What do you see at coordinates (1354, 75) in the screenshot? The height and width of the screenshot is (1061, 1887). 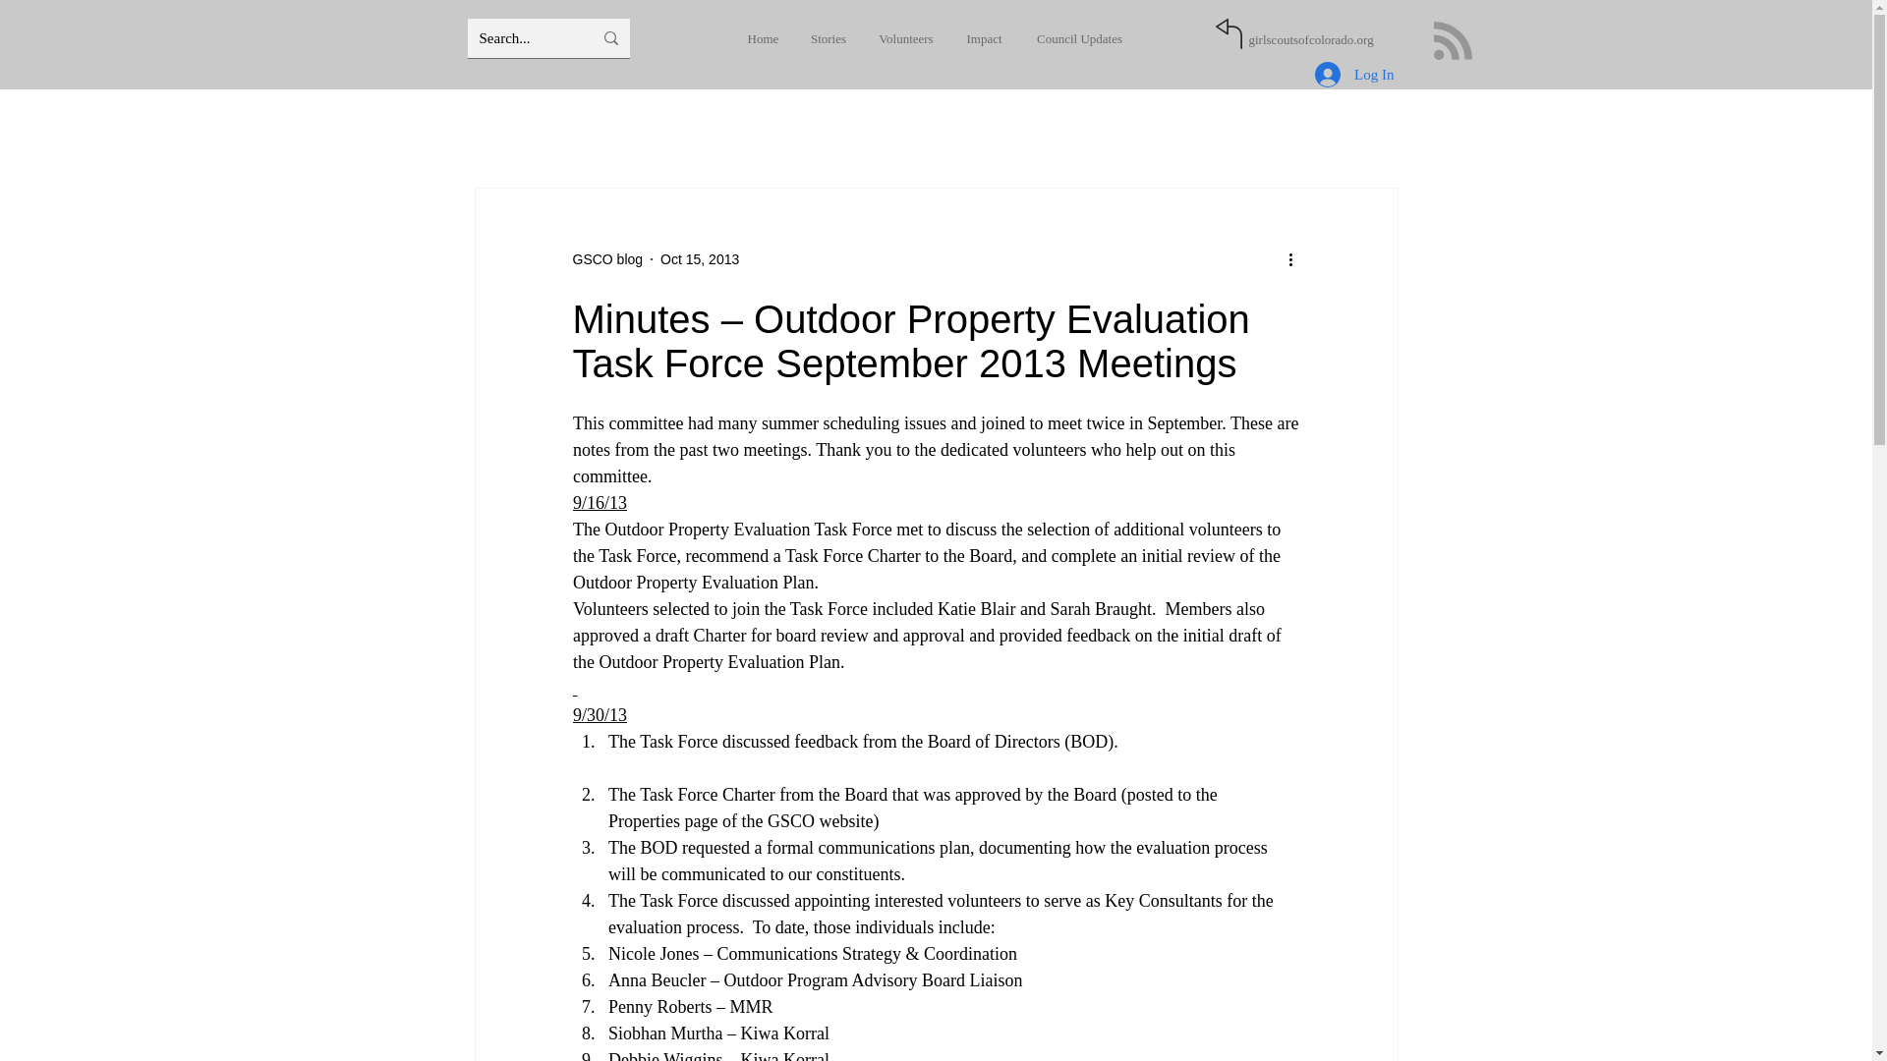 I see `Log In` at bounding box center [1354, 75].